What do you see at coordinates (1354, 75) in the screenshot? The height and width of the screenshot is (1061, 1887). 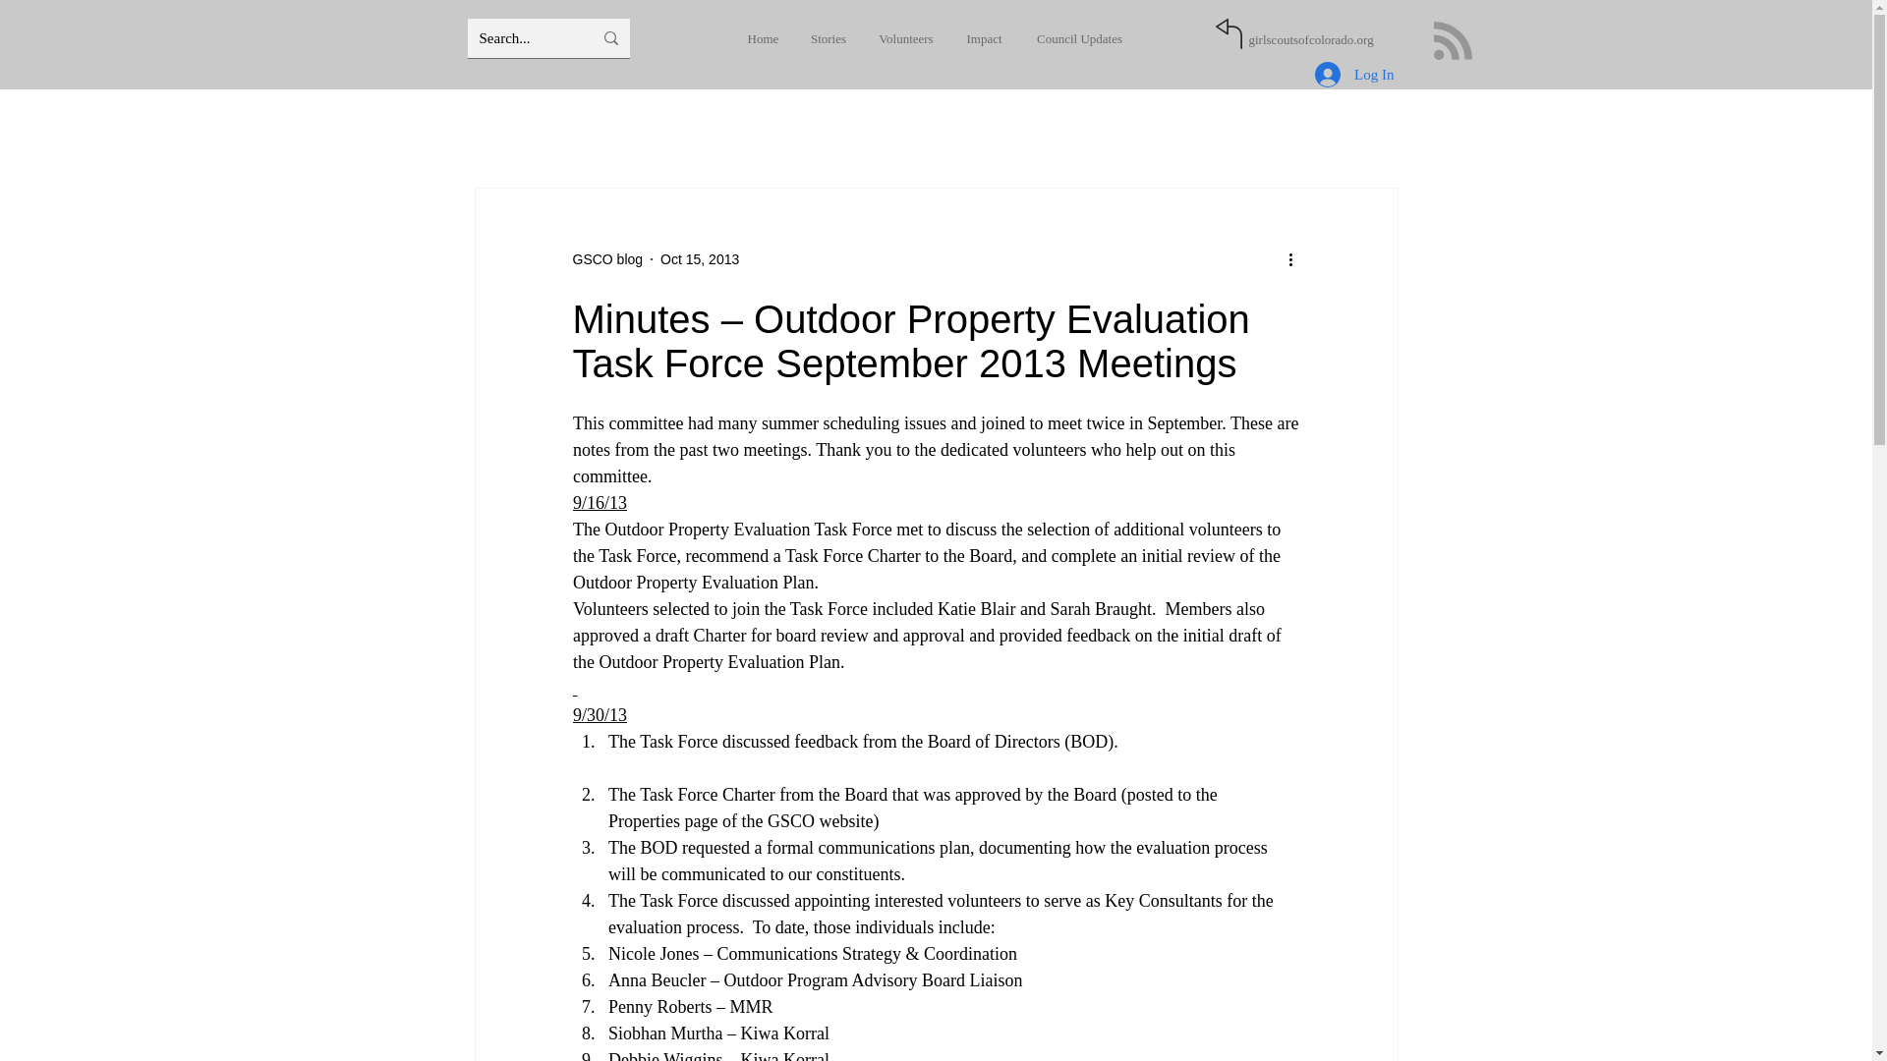 I see `Log In` at bounding box center [1354, 75].